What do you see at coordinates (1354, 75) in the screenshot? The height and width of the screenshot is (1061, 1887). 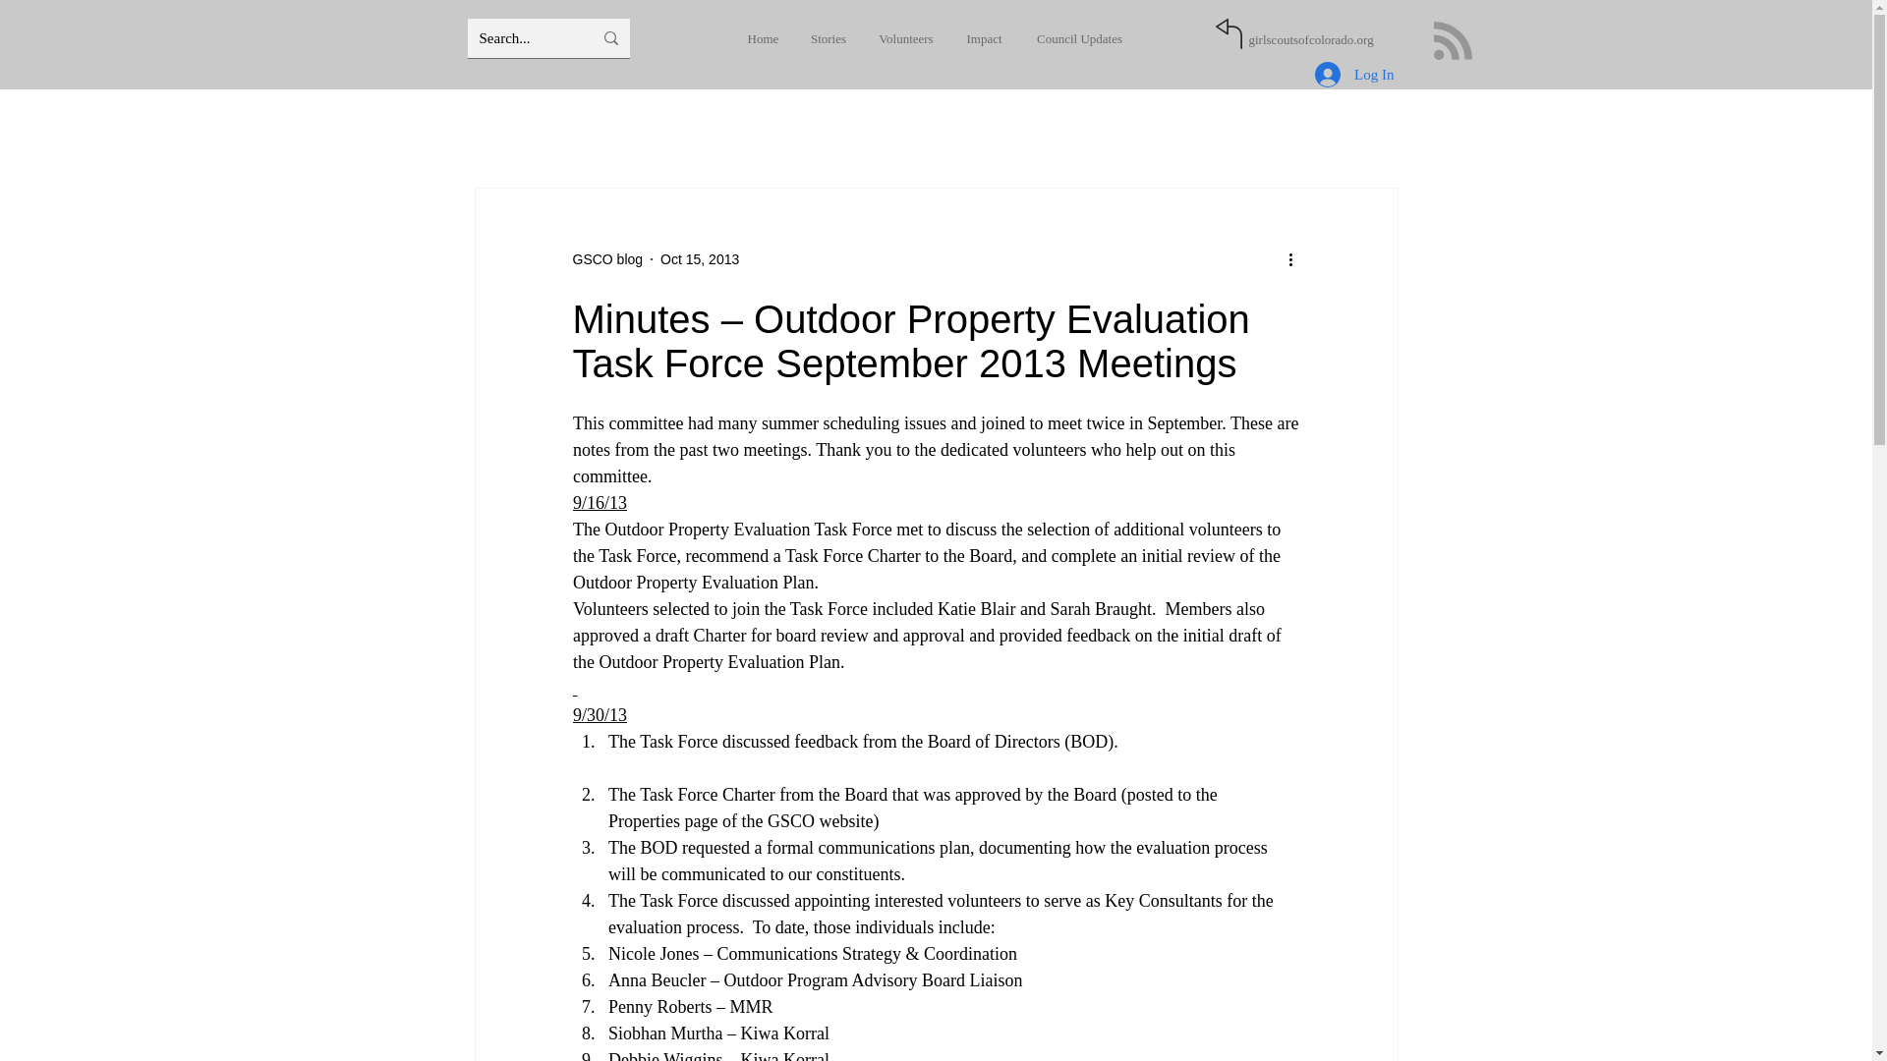 I see `Log In` at bounding box center [1354, 75].